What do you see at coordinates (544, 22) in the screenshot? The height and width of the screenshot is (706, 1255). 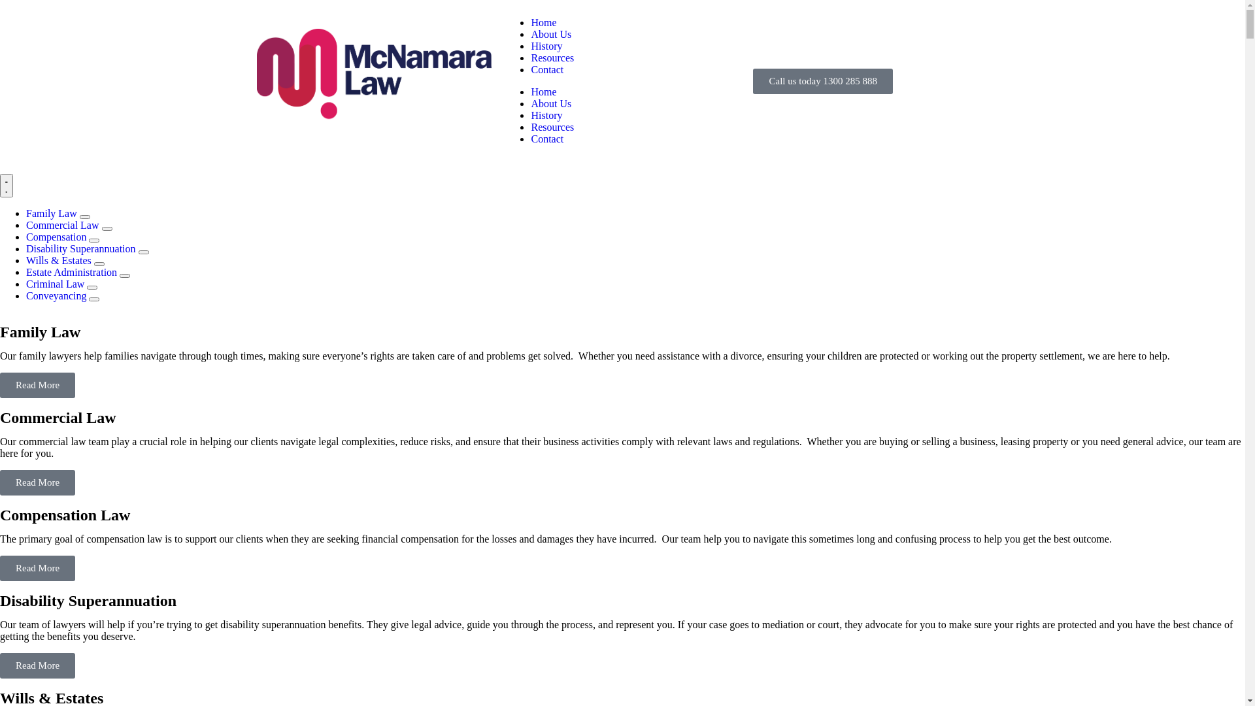 I see `Home` at bounding box center [544, 22].